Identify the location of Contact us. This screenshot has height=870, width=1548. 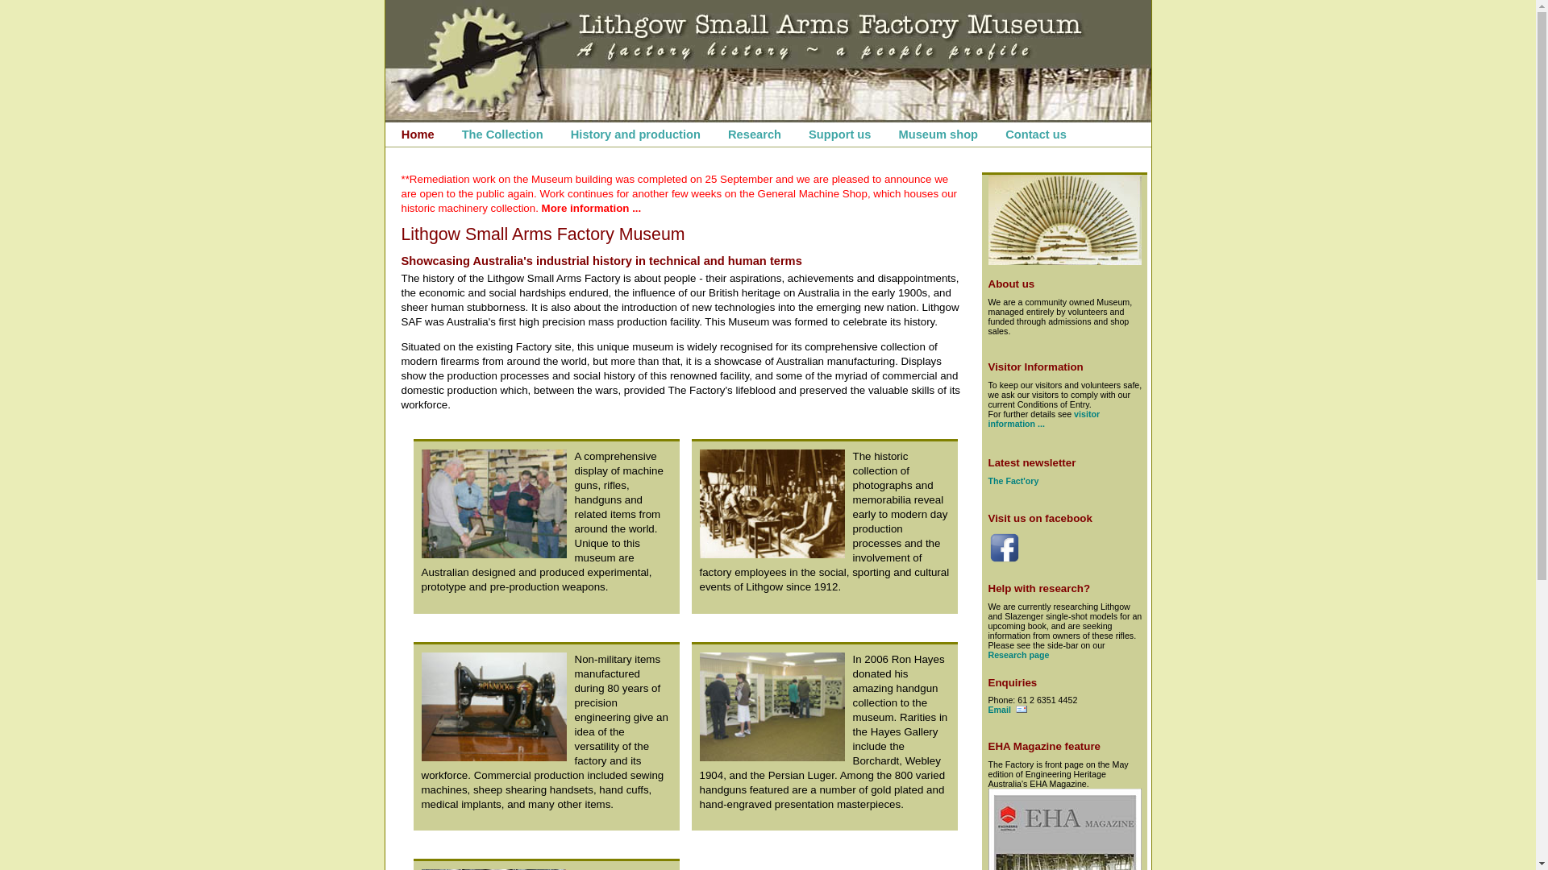
(1036, 135).